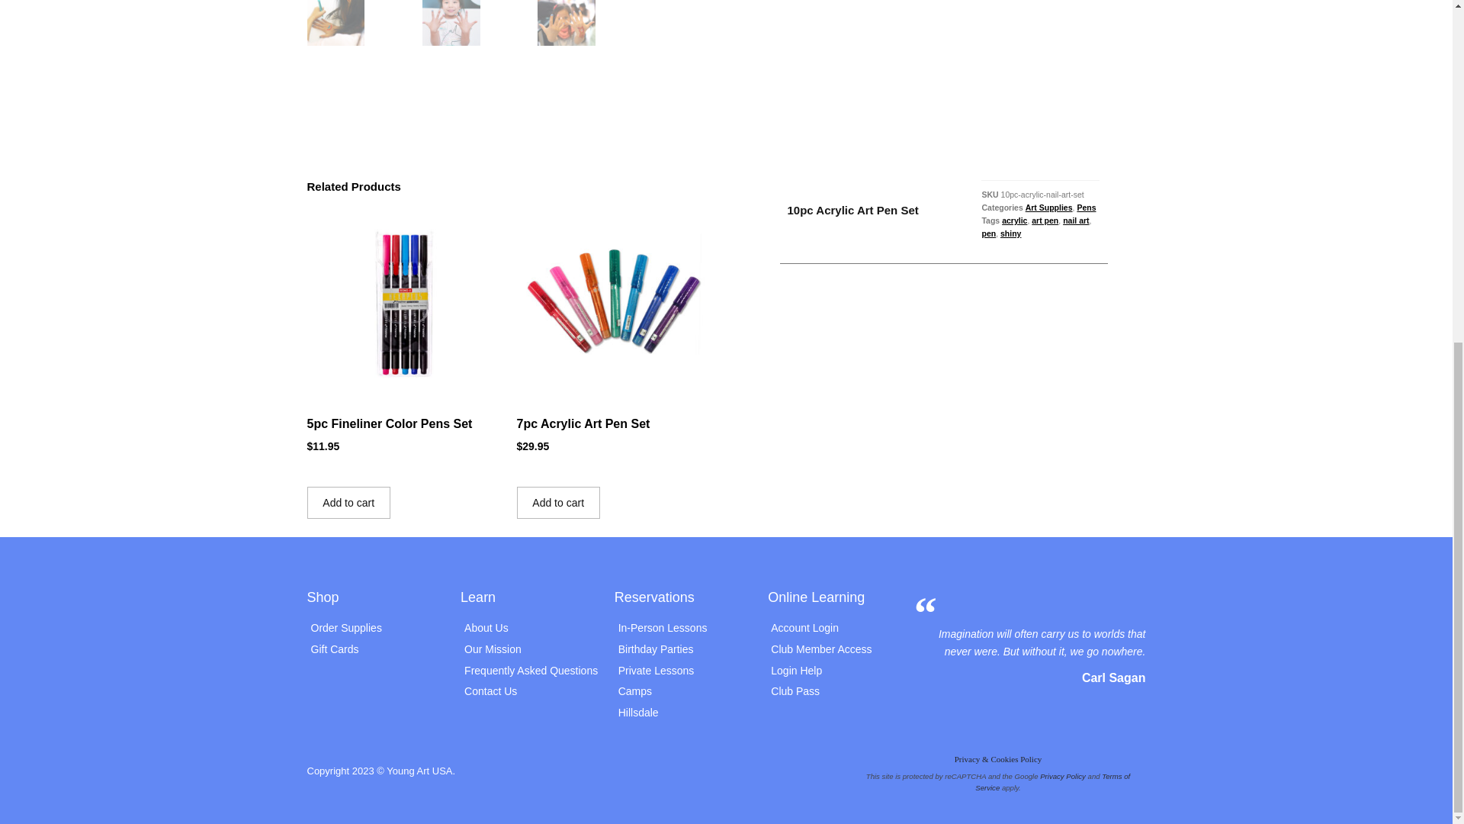 Image resolution: width=1464 pixels, height=824 pixels. Describe the element at coordinates (1010, 233) in the screenshot. I see `shiny` at that location.